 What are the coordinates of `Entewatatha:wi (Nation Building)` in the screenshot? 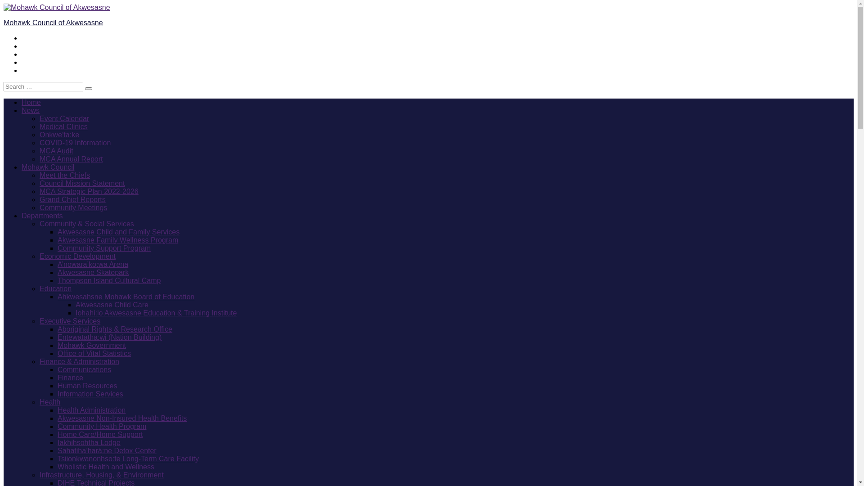 It's located at (110, 337).